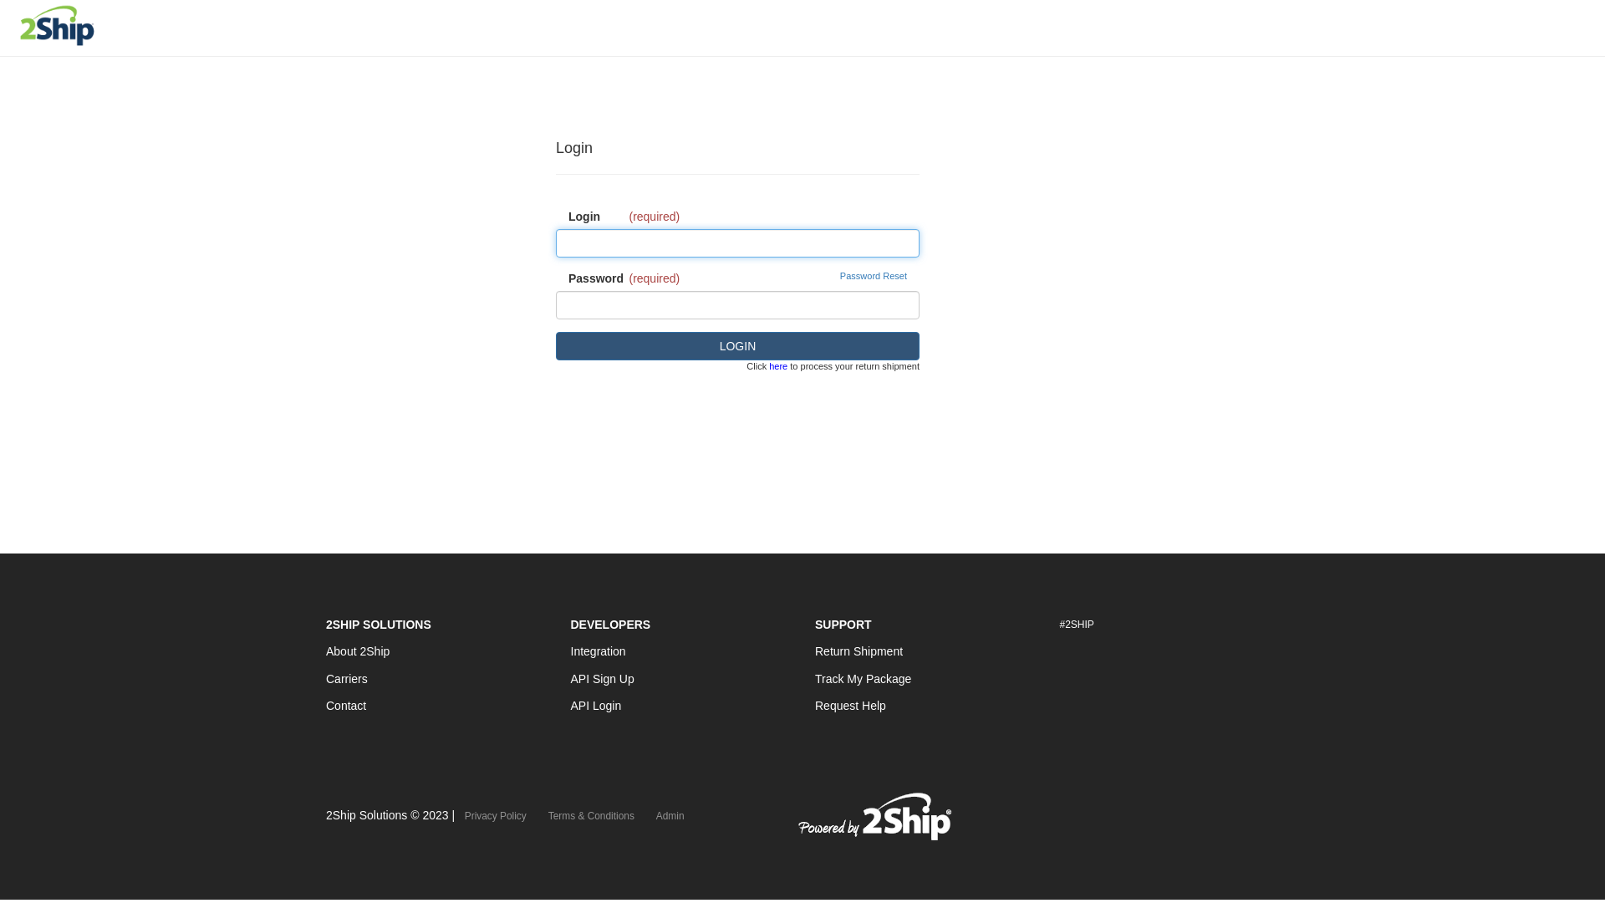 Image resolution: width=1605 pixels, height=903 pixels. What do you see at coordinates (778, 366) in the screenshot?
I see `here` at bounding box center [778, 366].